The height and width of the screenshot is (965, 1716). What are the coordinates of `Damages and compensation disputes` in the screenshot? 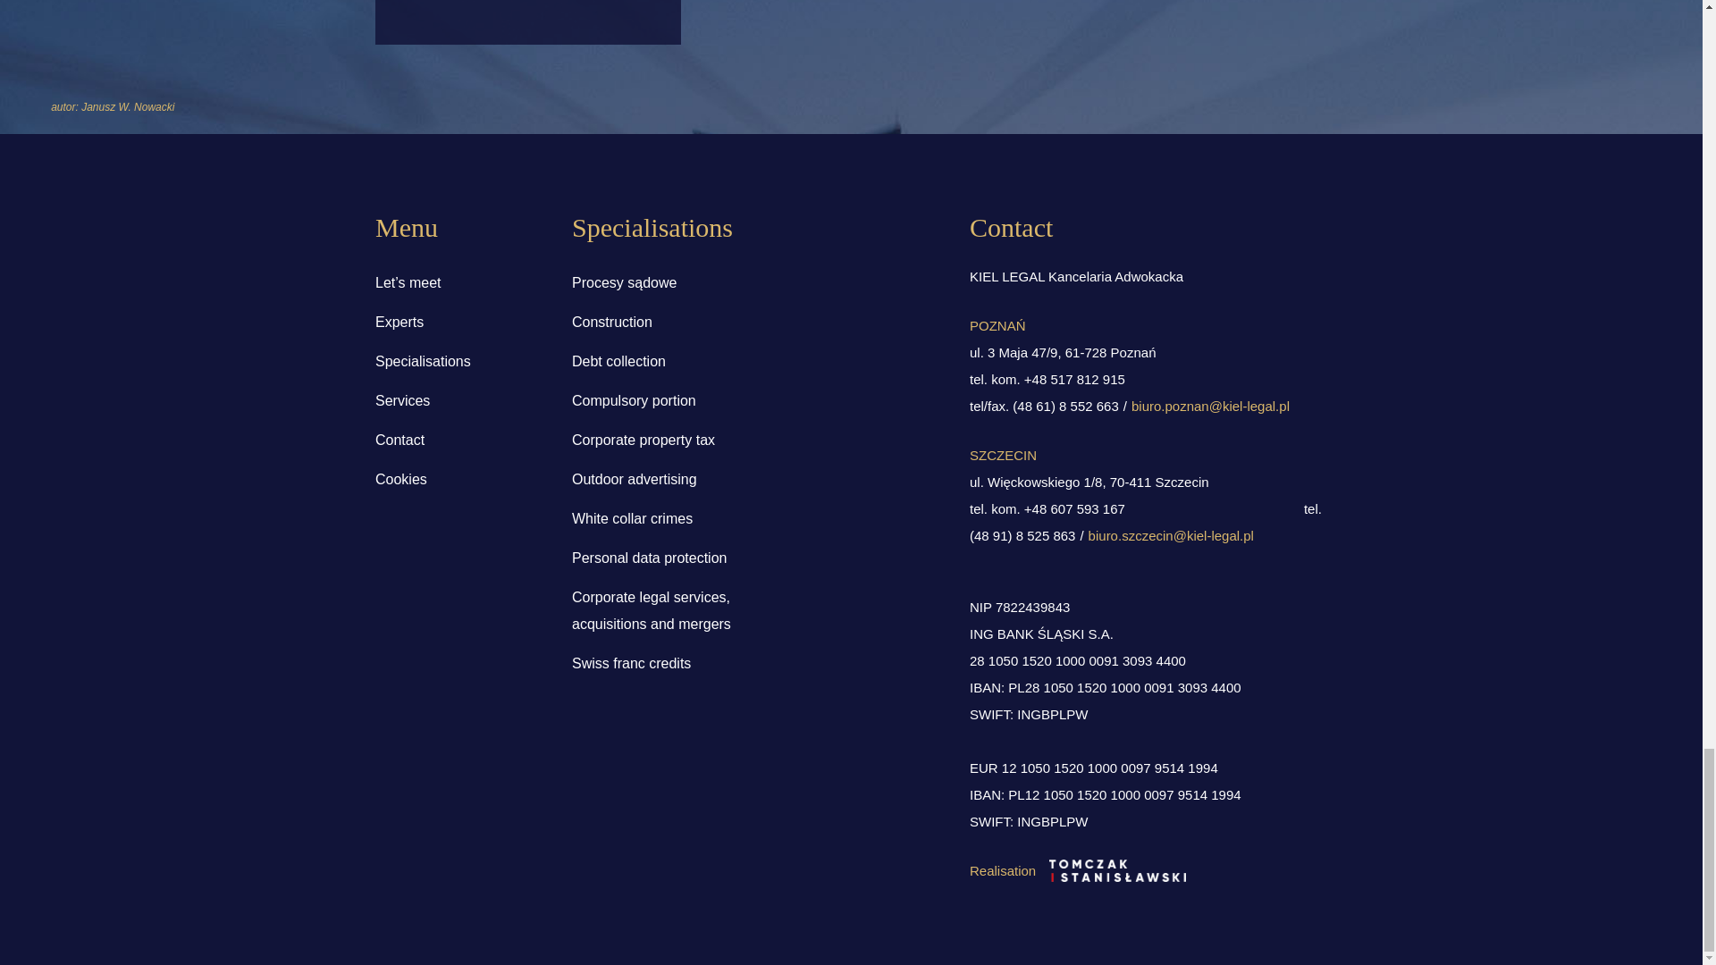 It's located at (528, 21).